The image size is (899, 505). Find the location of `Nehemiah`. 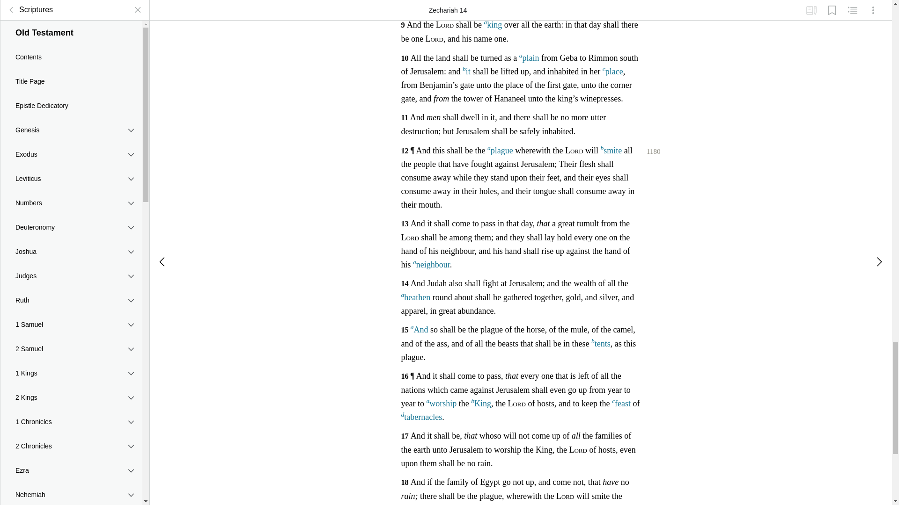

Nehemiah is located at coordinates (71, 10).